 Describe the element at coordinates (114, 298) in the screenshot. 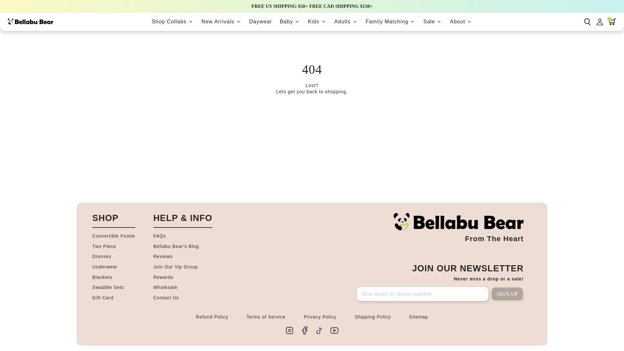

I see `Gift Card` at that location.